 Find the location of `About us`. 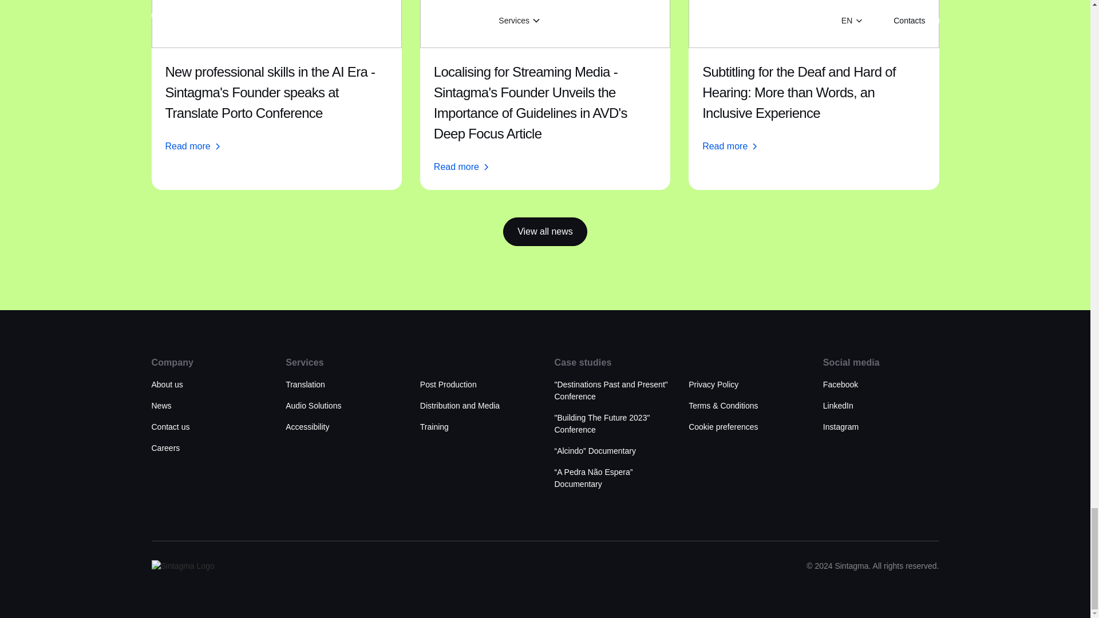

About us is located at coordinates (167, 385).